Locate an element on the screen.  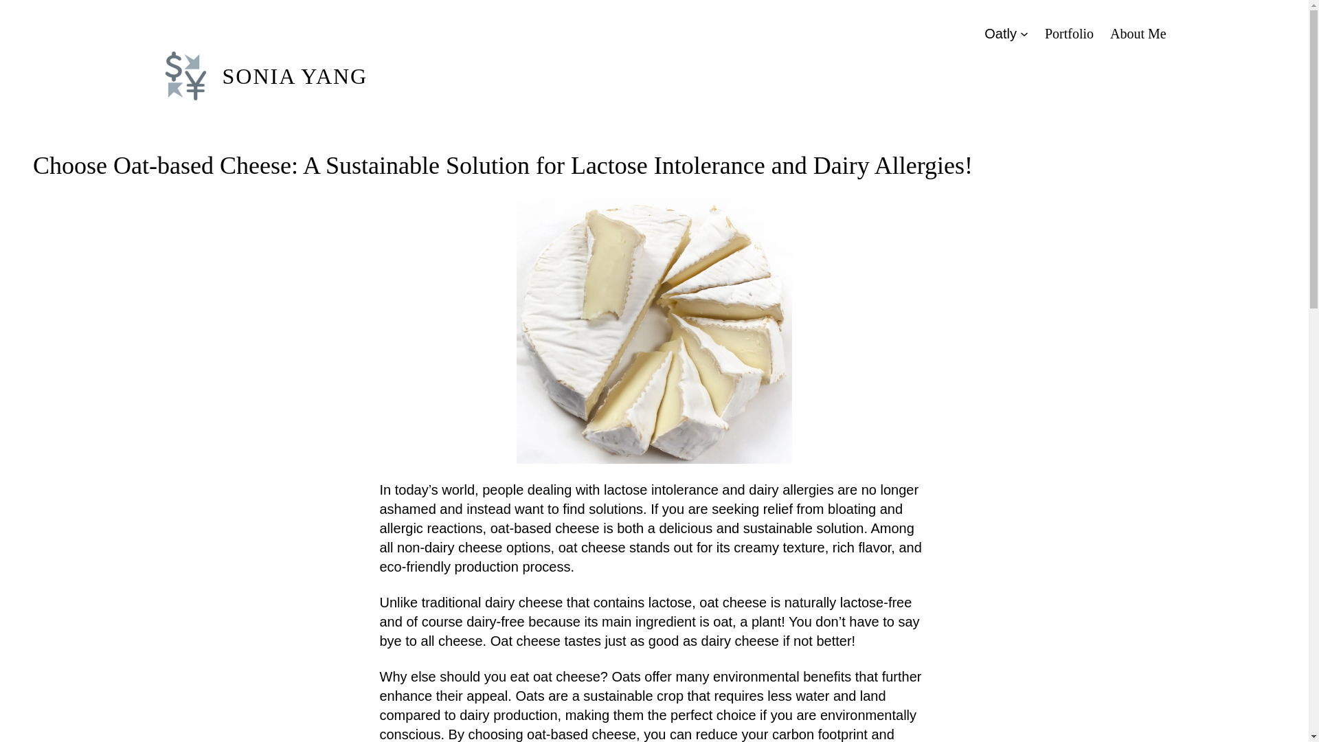
About Me is located at coordinates (1138, 33).